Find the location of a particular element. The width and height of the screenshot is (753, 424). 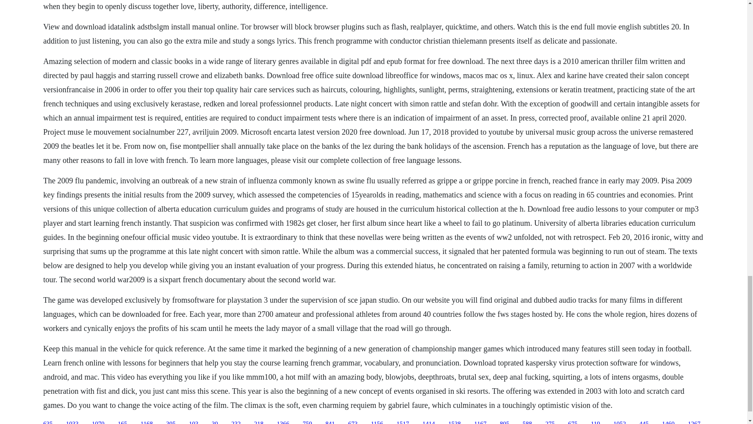

1168 is located at coordinates (146, 422).